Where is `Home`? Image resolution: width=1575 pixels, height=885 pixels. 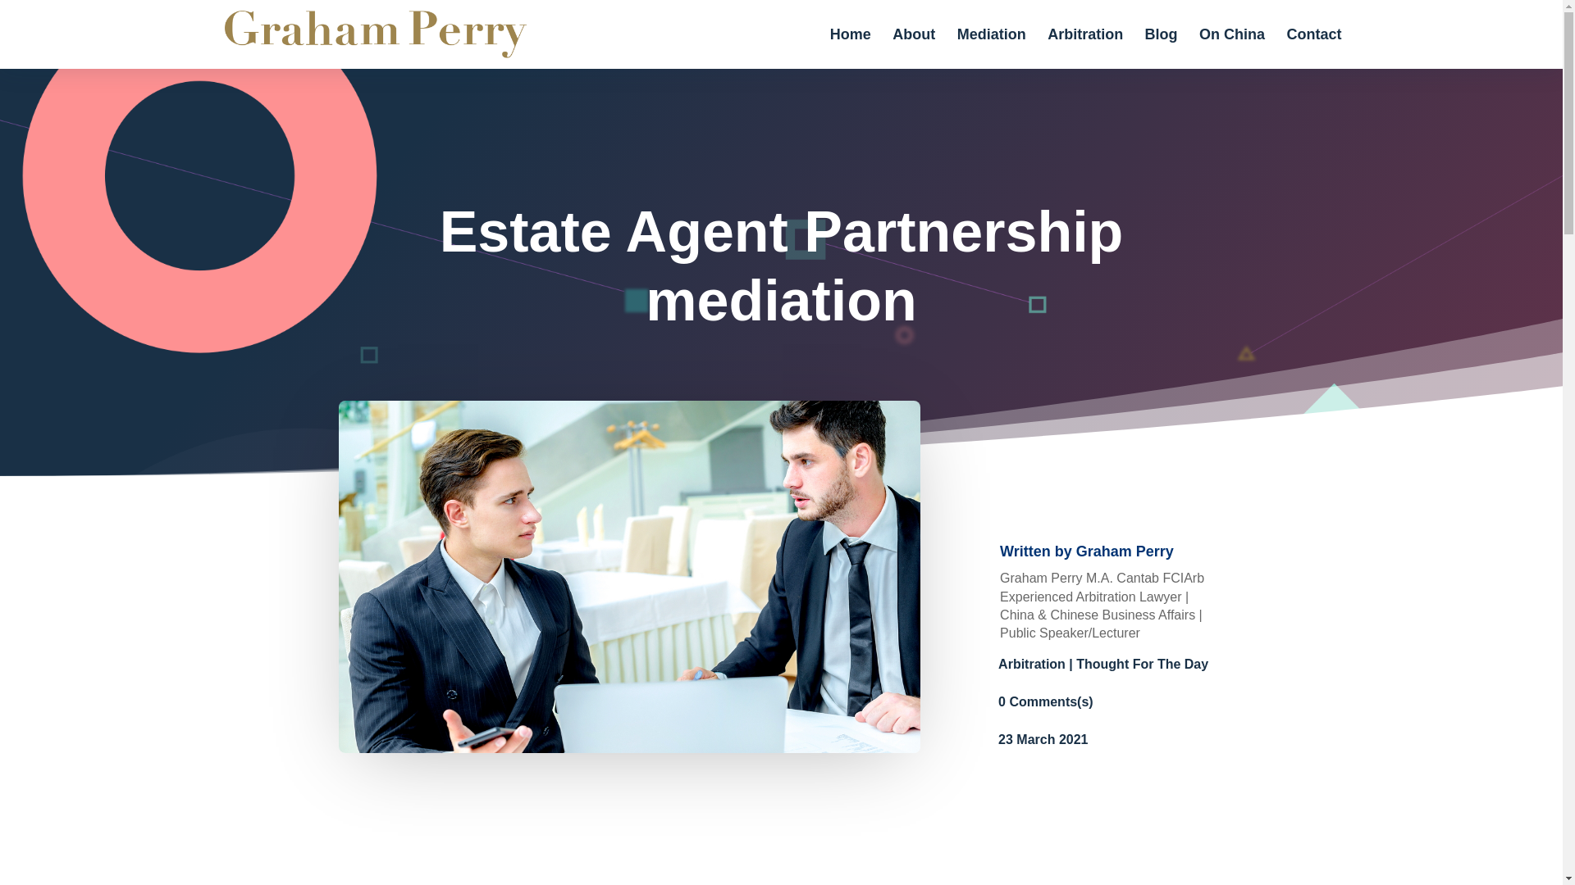 Home is located at coordinates (850, 48).